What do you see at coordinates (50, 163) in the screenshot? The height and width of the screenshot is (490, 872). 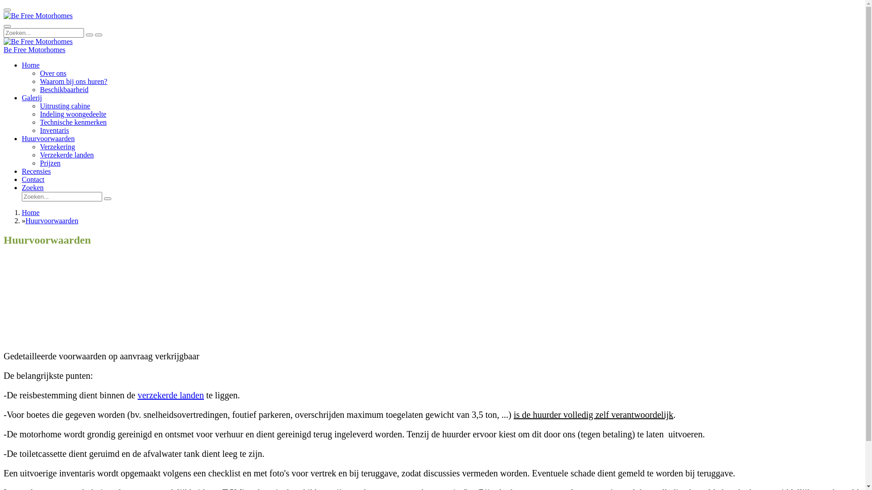 I see `Prijzen` at bounding box center [50, 163].